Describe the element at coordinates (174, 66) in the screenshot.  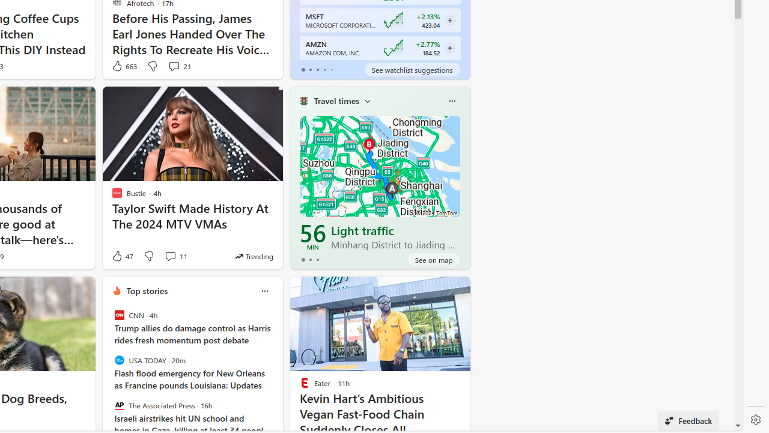
I see `View comments 21 Comment` at that location.